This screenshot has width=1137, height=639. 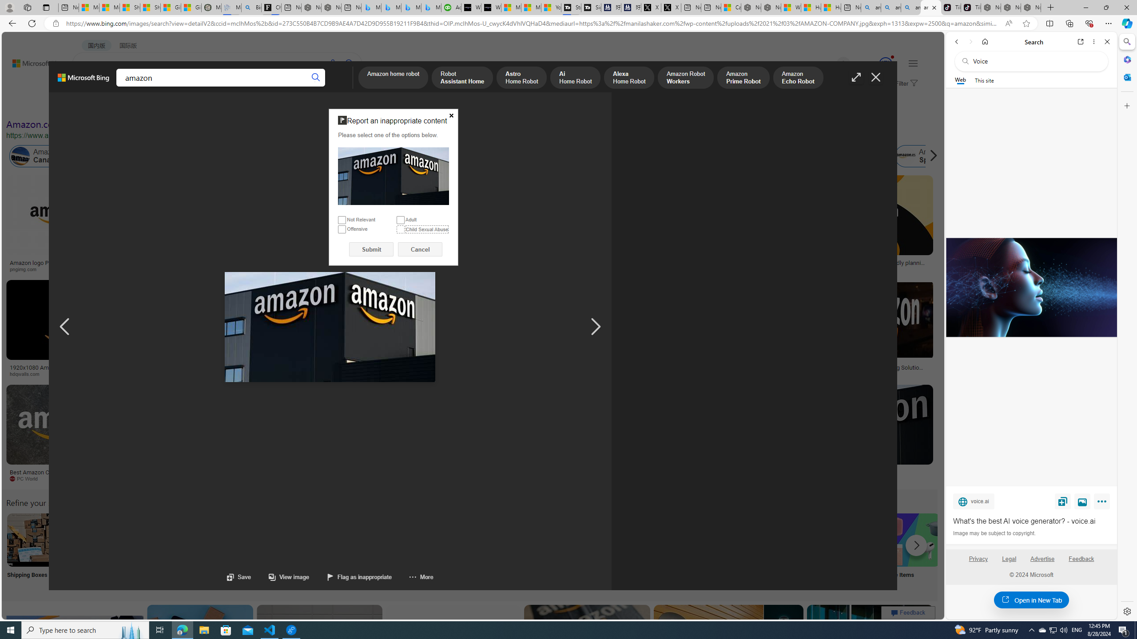 What do you see at coordinates (315, 263) in the screenshot?
I see `Listen: What's next for Amazon?` at bounding box center [315, 263].